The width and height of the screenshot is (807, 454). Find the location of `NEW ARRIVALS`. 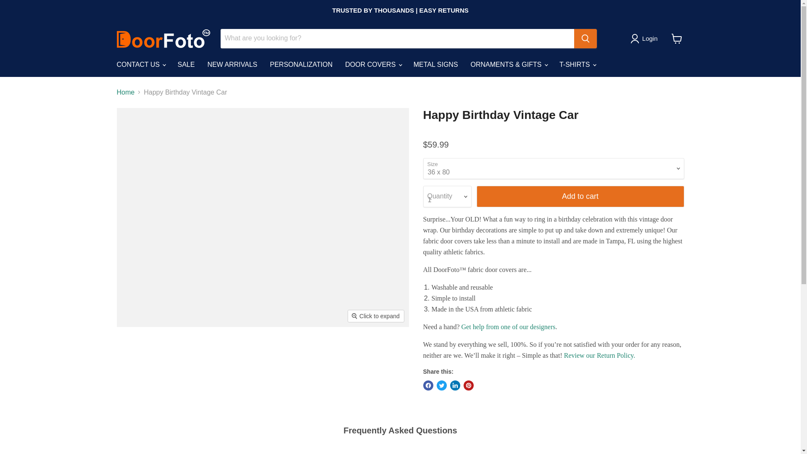

NEW ARRIVALS is located at coordinates (232, 64).